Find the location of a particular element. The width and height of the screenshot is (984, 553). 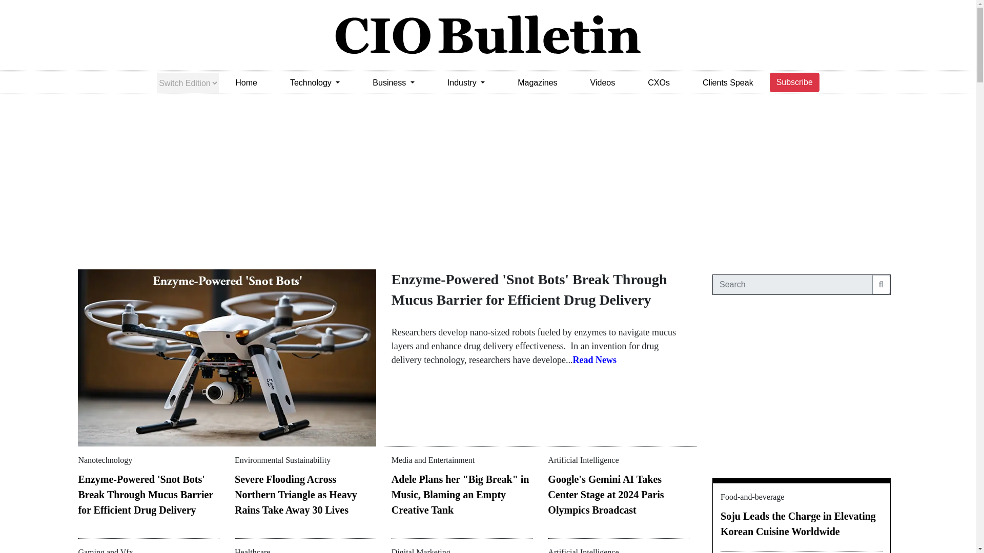

Business is located at coordinates (394, 83).